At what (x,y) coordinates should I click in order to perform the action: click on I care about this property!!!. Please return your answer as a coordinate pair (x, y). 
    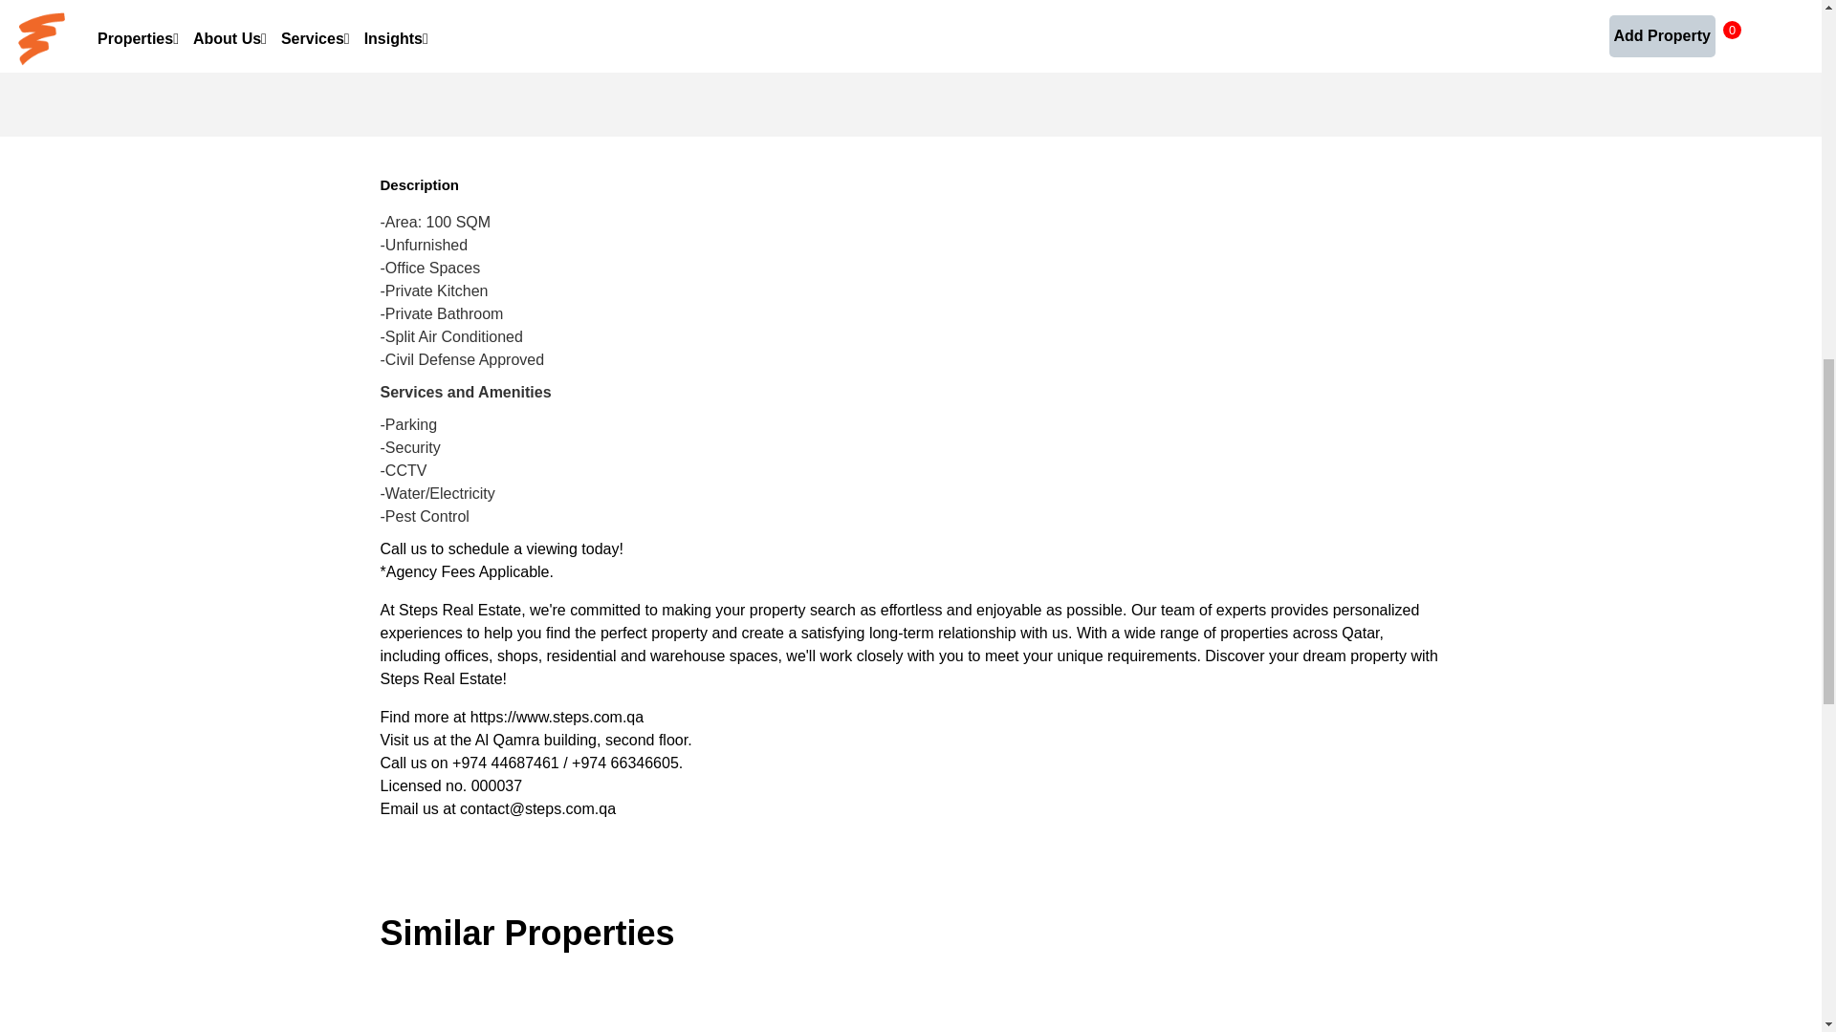
    Looking at the image, I should click on (991, 103).